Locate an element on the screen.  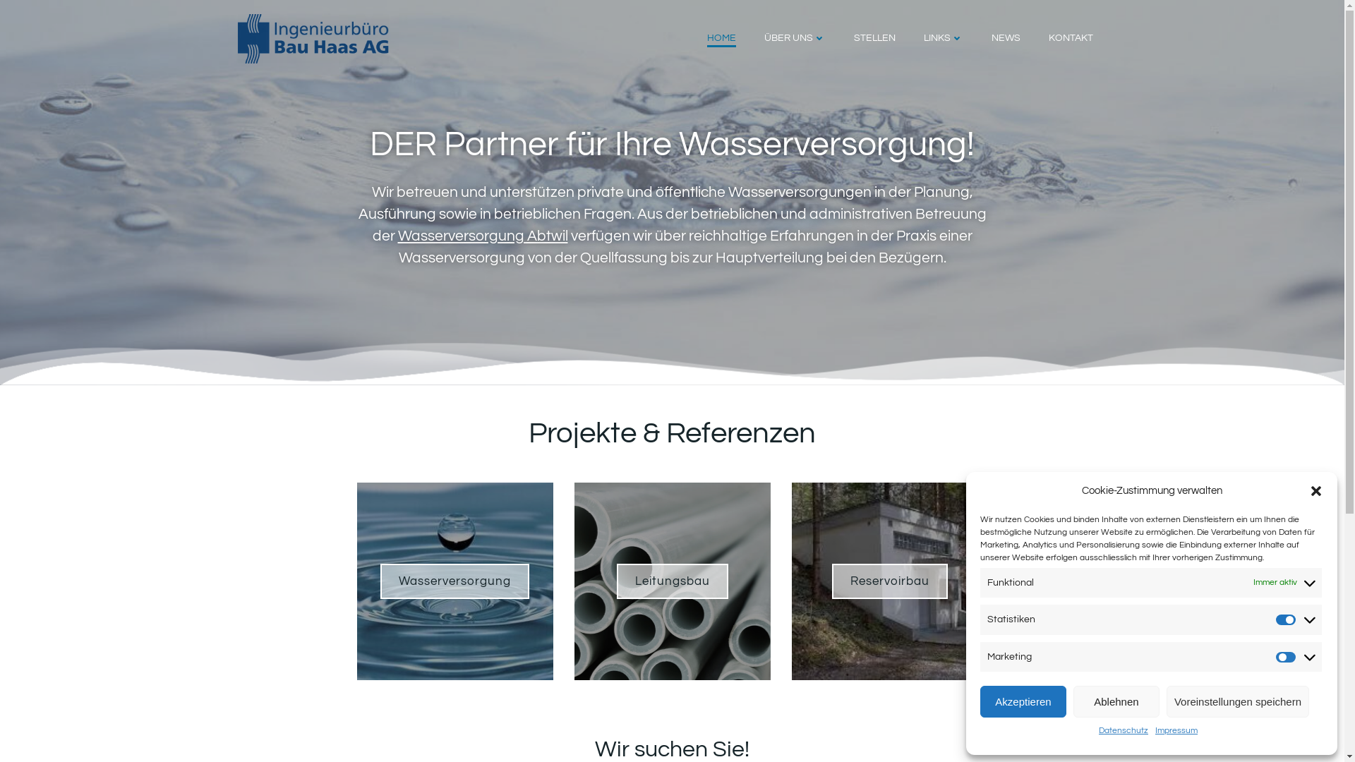
Ablehnen is located at coordinates (1116, 701).